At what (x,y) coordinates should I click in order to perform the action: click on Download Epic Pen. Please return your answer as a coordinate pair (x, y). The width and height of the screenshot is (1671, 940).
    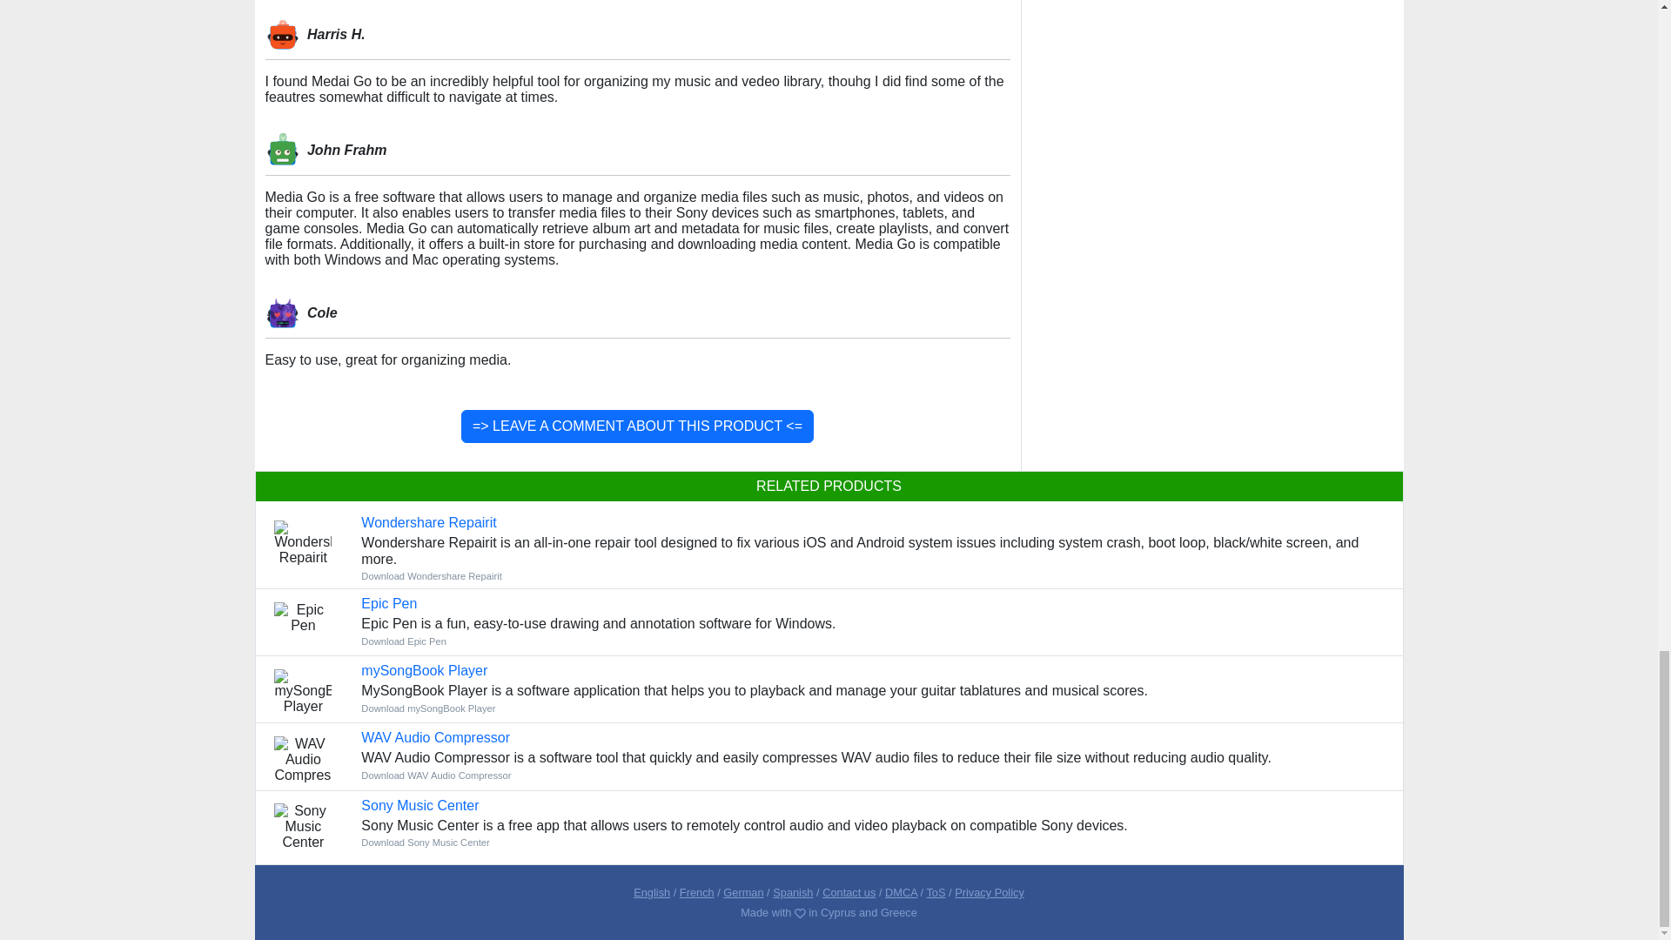
    Looking at the image, I should click on (388, 603).